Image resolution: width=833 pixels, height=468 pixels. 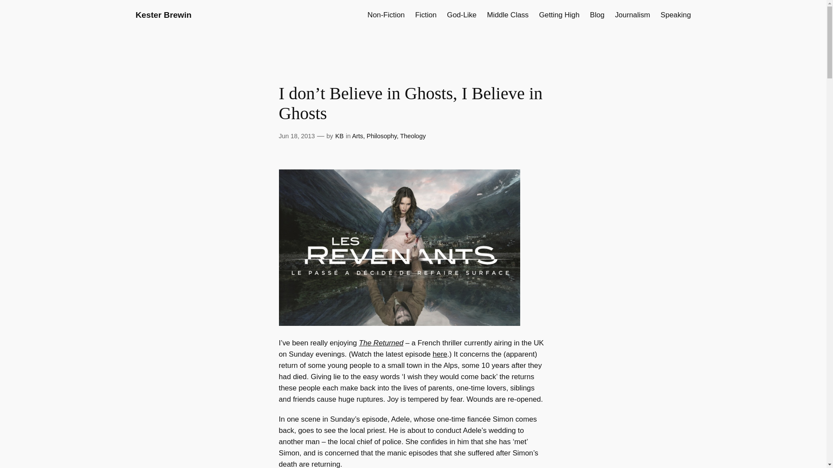 What do you see at coordinates (381, 343) in the screenshot?
I see `The Returned` at bounding box center [381, 343].